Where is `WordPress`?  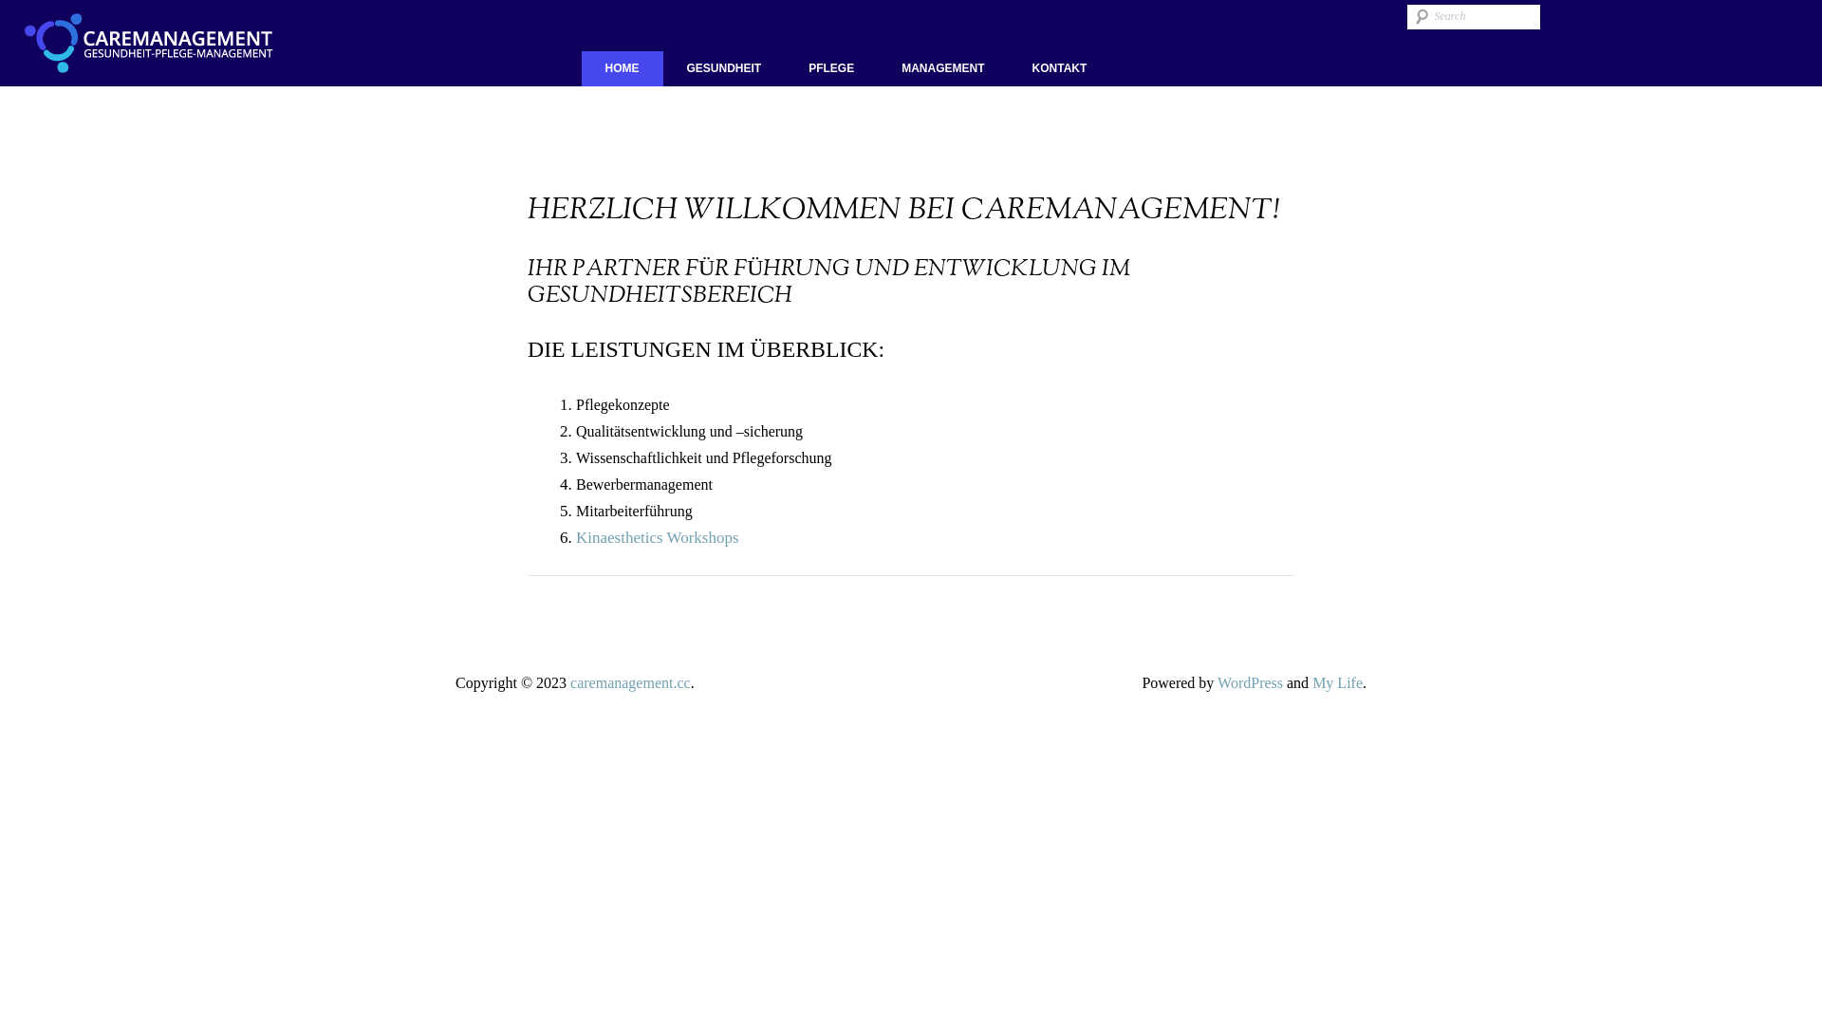 WordPress is located at coordinates (1251, 683).